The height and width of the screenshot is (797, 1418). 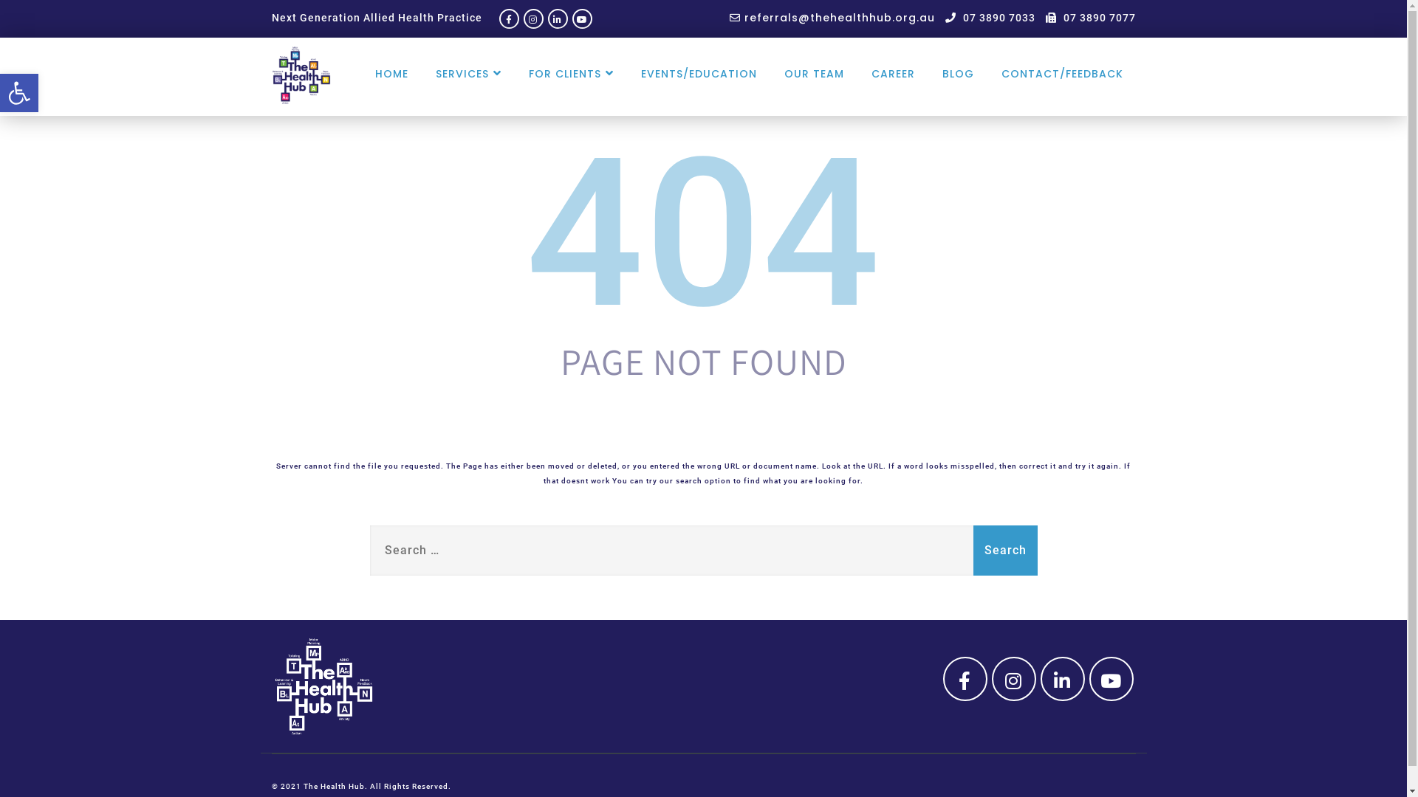 What do you see at coordinates (814, 74) in the screenshot?
I see `OUR TEAM` at bounding box center [814, 74].